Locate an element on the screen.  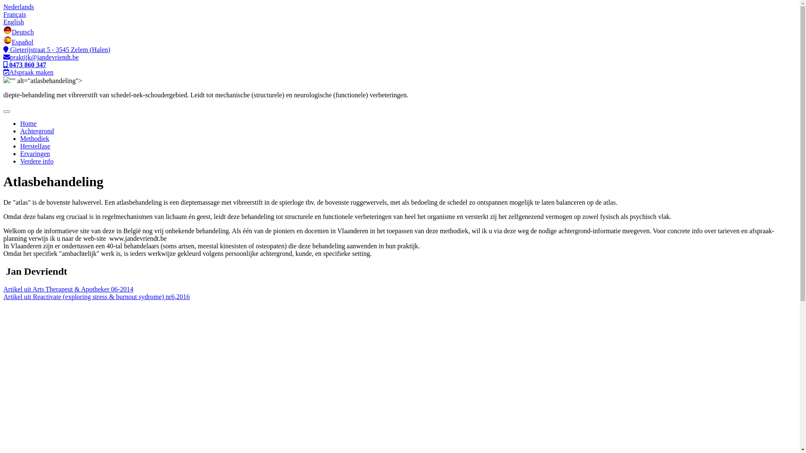
Methodiek is located at coordinates (34, 138).